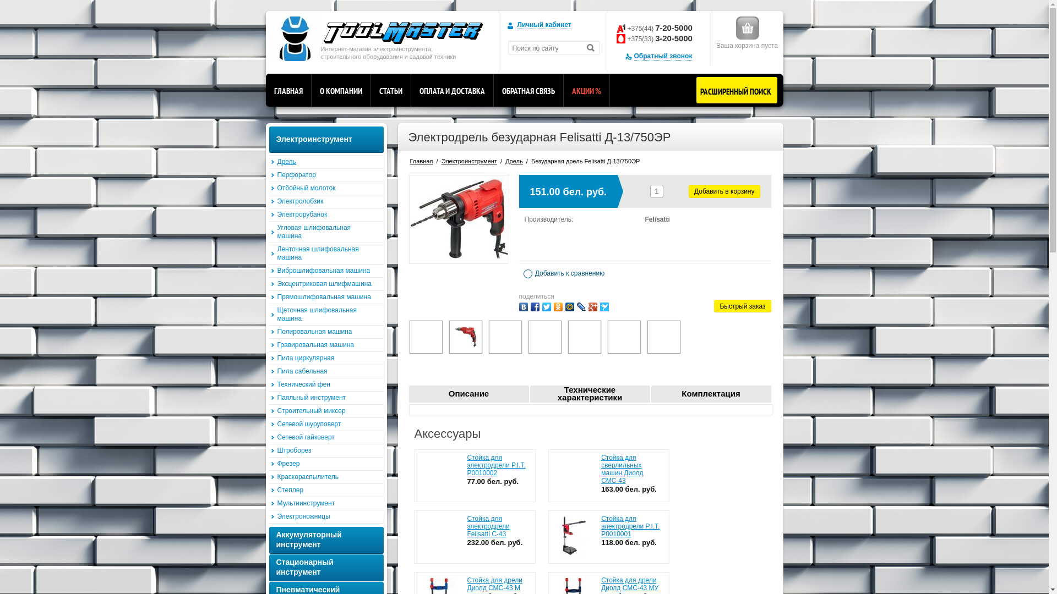 The image size is (1057, 594). Describe the element at coordinates (535, 307) in the screenshot. I see `Facebook` at that location.